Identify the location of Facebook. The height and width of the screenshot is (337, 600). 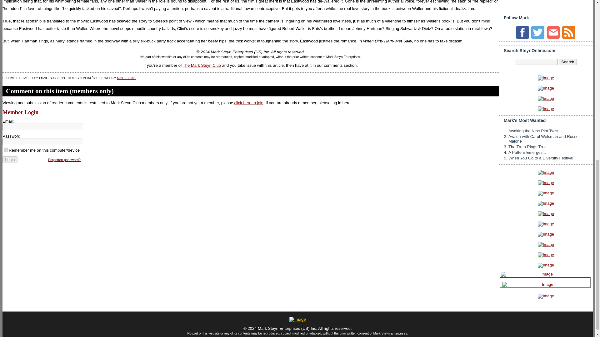
(522, 32).